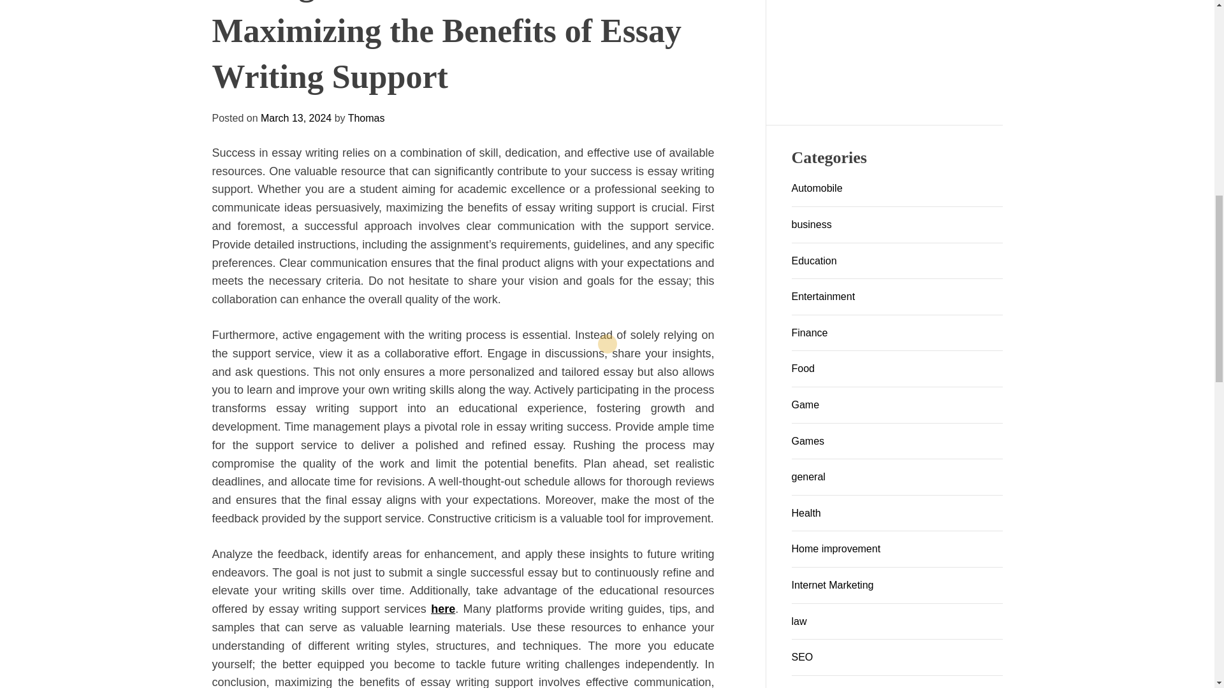 The width and height of the screenshot is (1224, 688). What do you see at coordinates (817, 188) in the screenshot?
I see `Automobile` at bounding box center [817, 188].